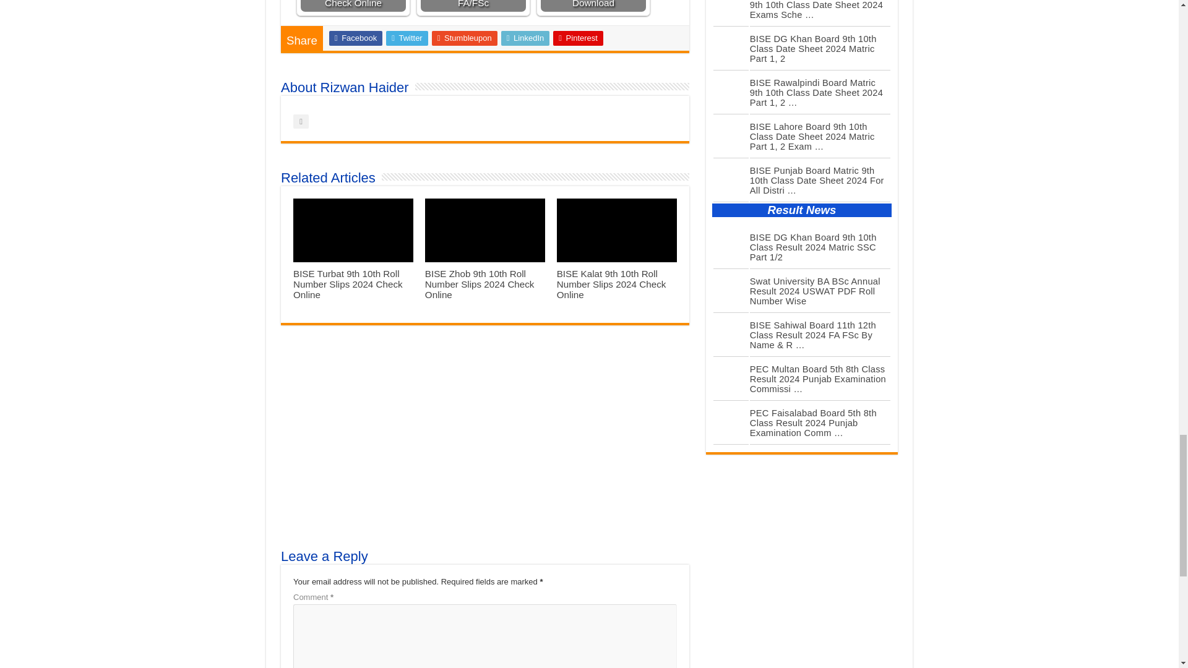 This screenshot has width=1188, height=668. What do you see at coordinates (353, 6) in the screenshot?
I see `BISE Loralai 9th 10th Roll Number Slips 2024 Check Online` at bounding box center [353, 6].